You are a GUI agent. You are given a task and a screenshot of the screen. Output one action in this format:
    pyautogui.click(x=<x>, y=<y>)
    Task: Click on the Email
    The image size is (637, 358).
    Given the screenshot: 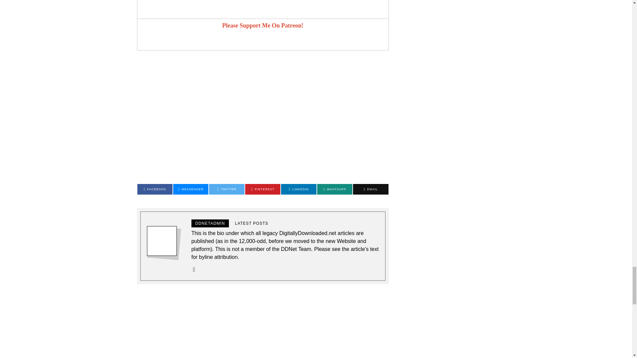 What is the action you would take?
    pyautogui.click(x=370, y=189)
    